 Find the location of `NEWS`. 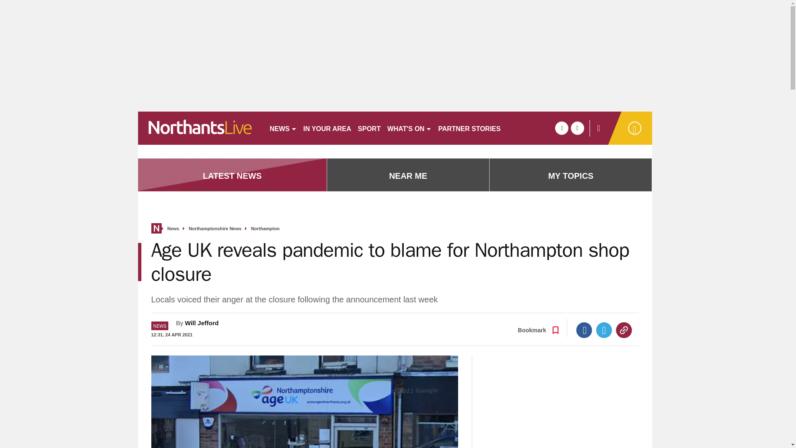

NEWS is located at coordinates (283, 128).